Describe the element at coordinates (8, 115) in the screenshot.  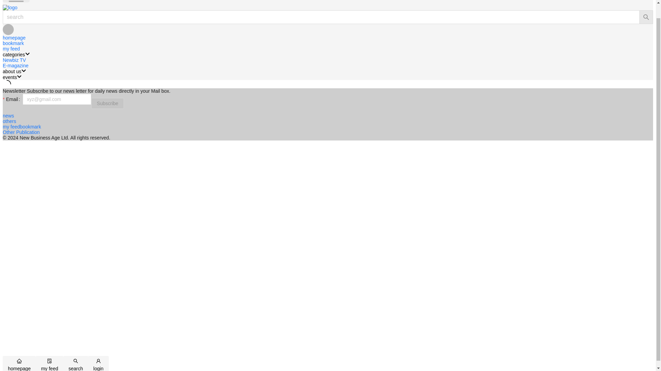
I see `news` at that location.